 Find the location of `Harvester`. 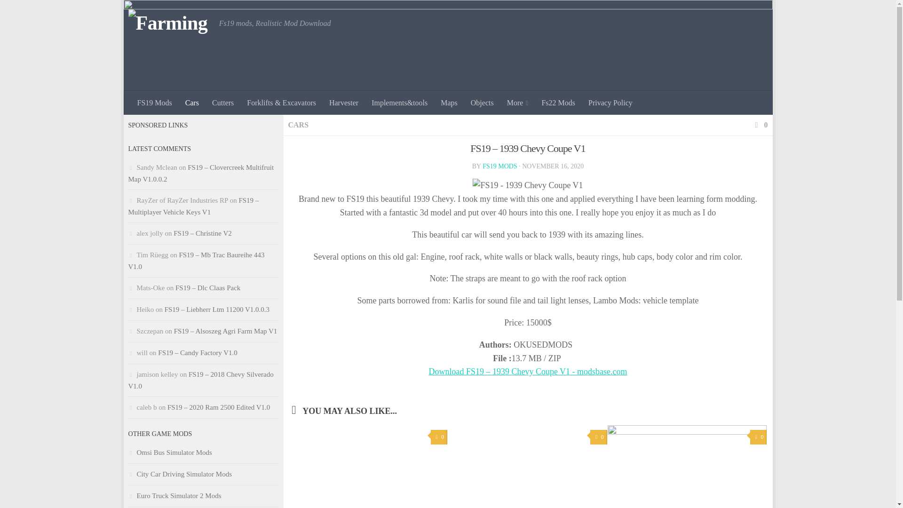

Harvester is located at coordinates (343, 103).